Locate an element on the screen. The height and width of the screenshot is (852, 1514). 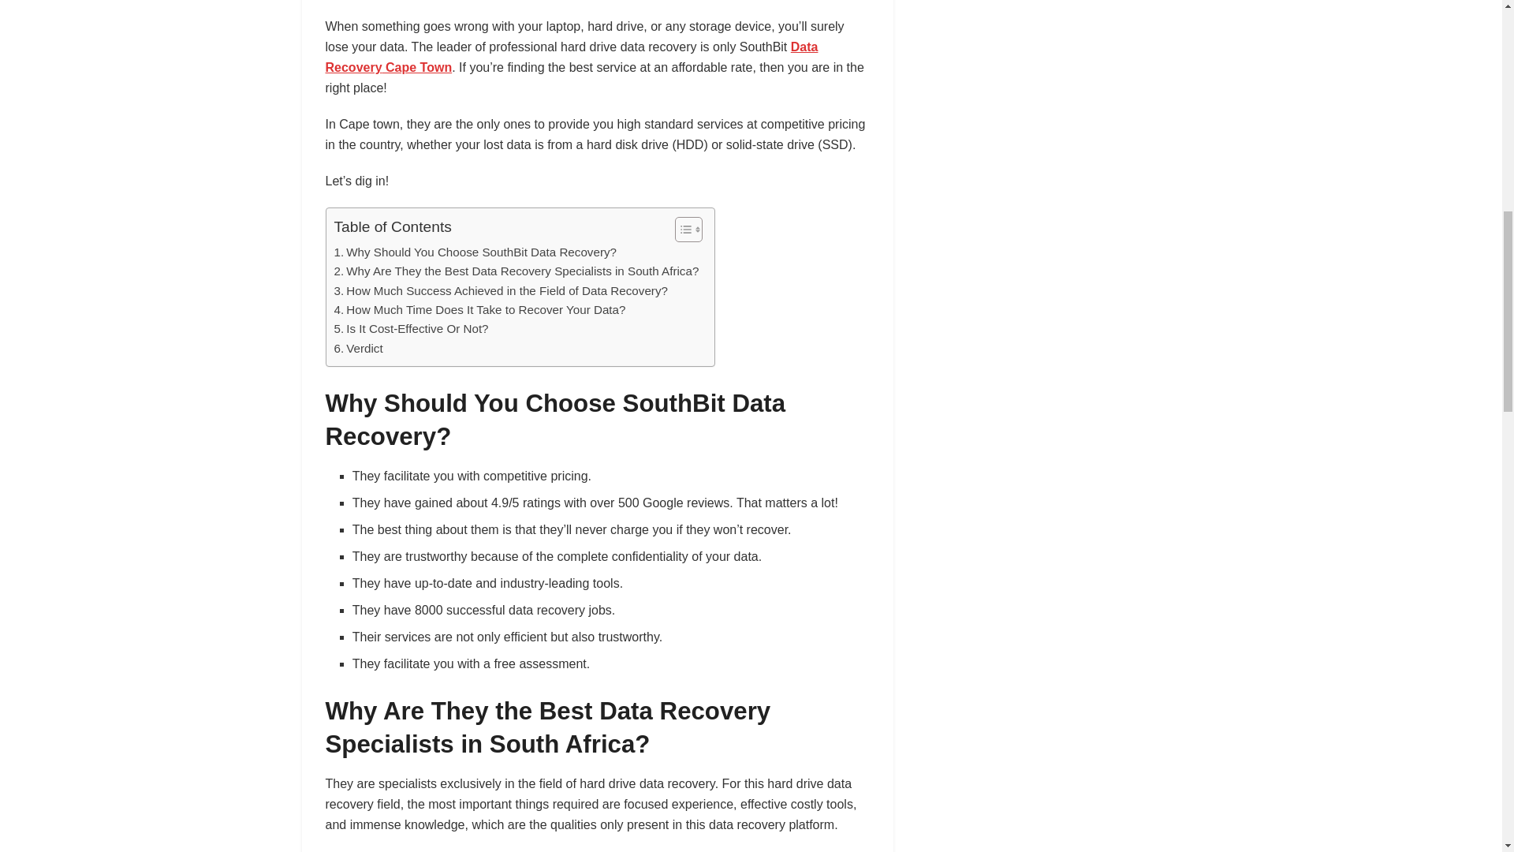
How Much Time Does It Take to Recover Your Data? is located at coordinates (480, 310).